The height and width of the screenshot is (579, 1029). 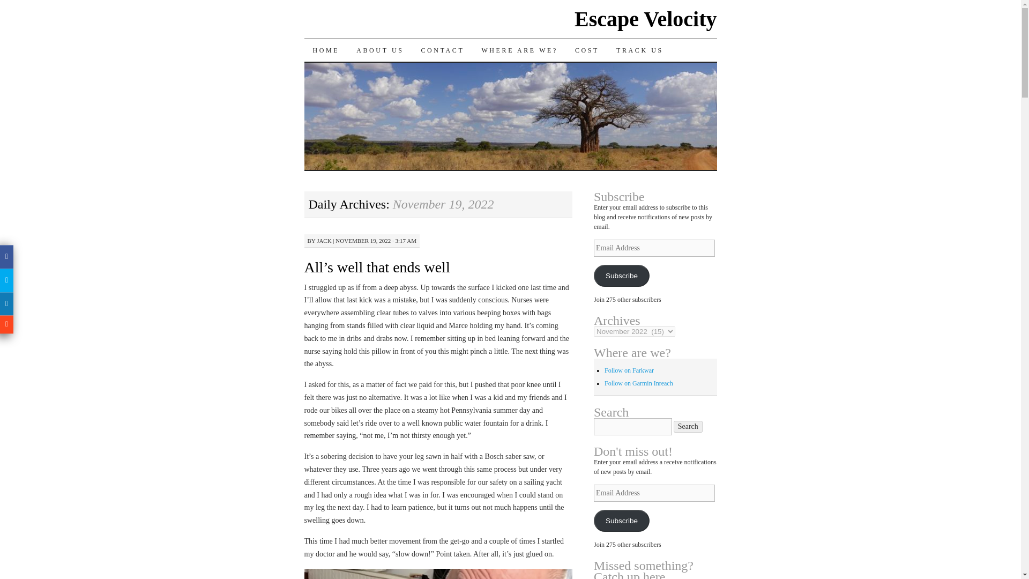 What do you see at coordinates (587, 50) in the screenshot?
I see `COST` at bounding box center [587, 50].